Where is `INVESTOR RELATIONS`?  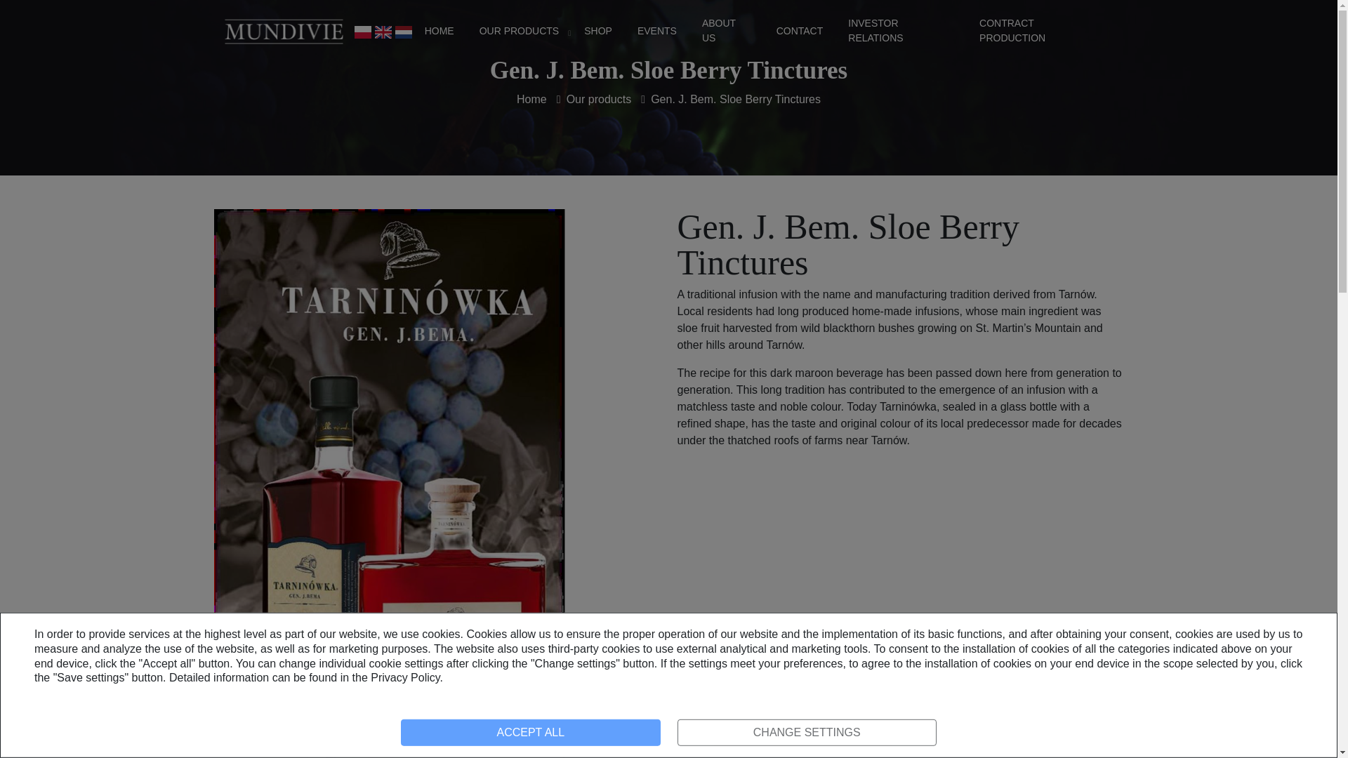 INVESTOR RELATIONS is located at coordinates (901, 31).